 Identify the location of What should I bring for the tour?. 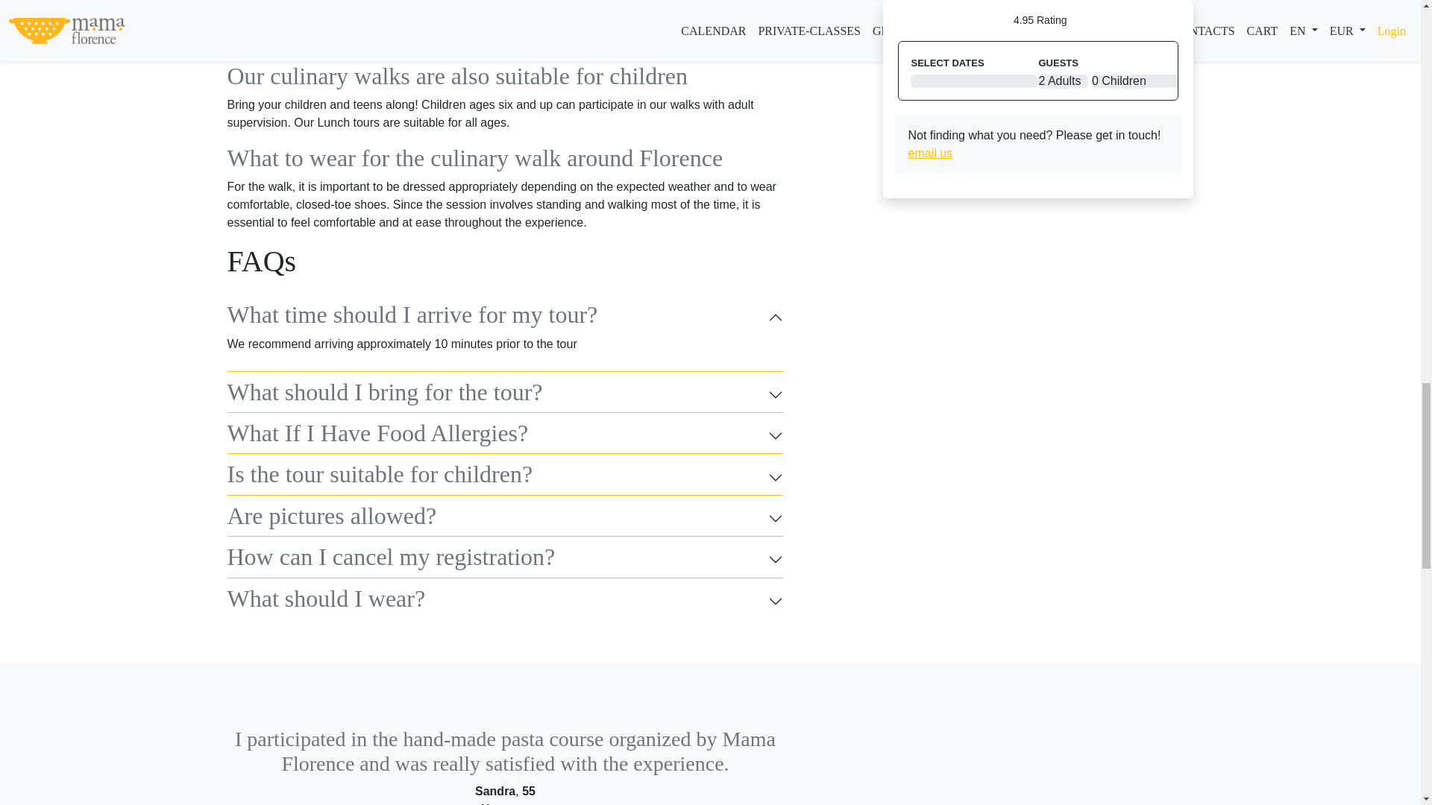
(504, 394).